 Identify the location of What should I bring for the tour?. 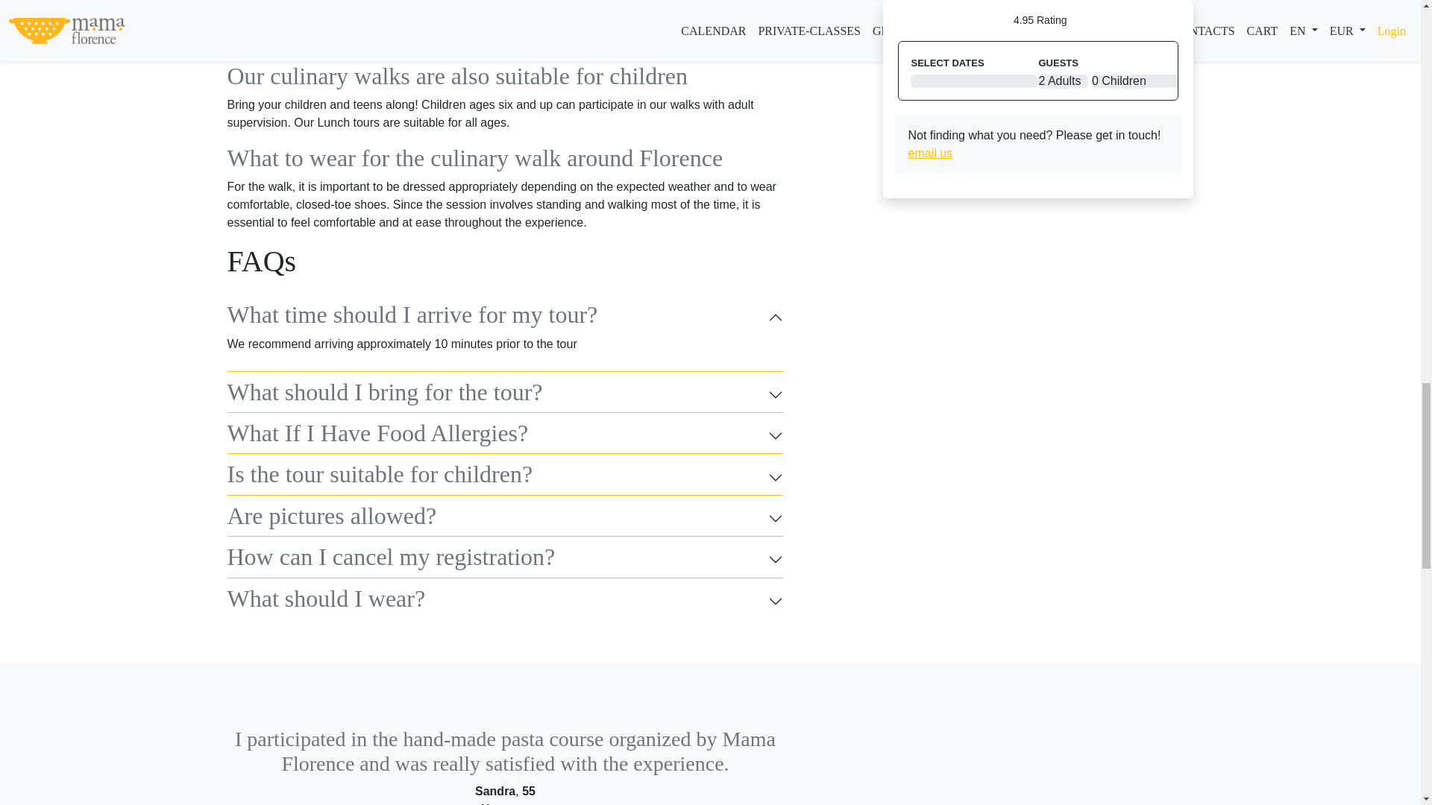
(504, 394).